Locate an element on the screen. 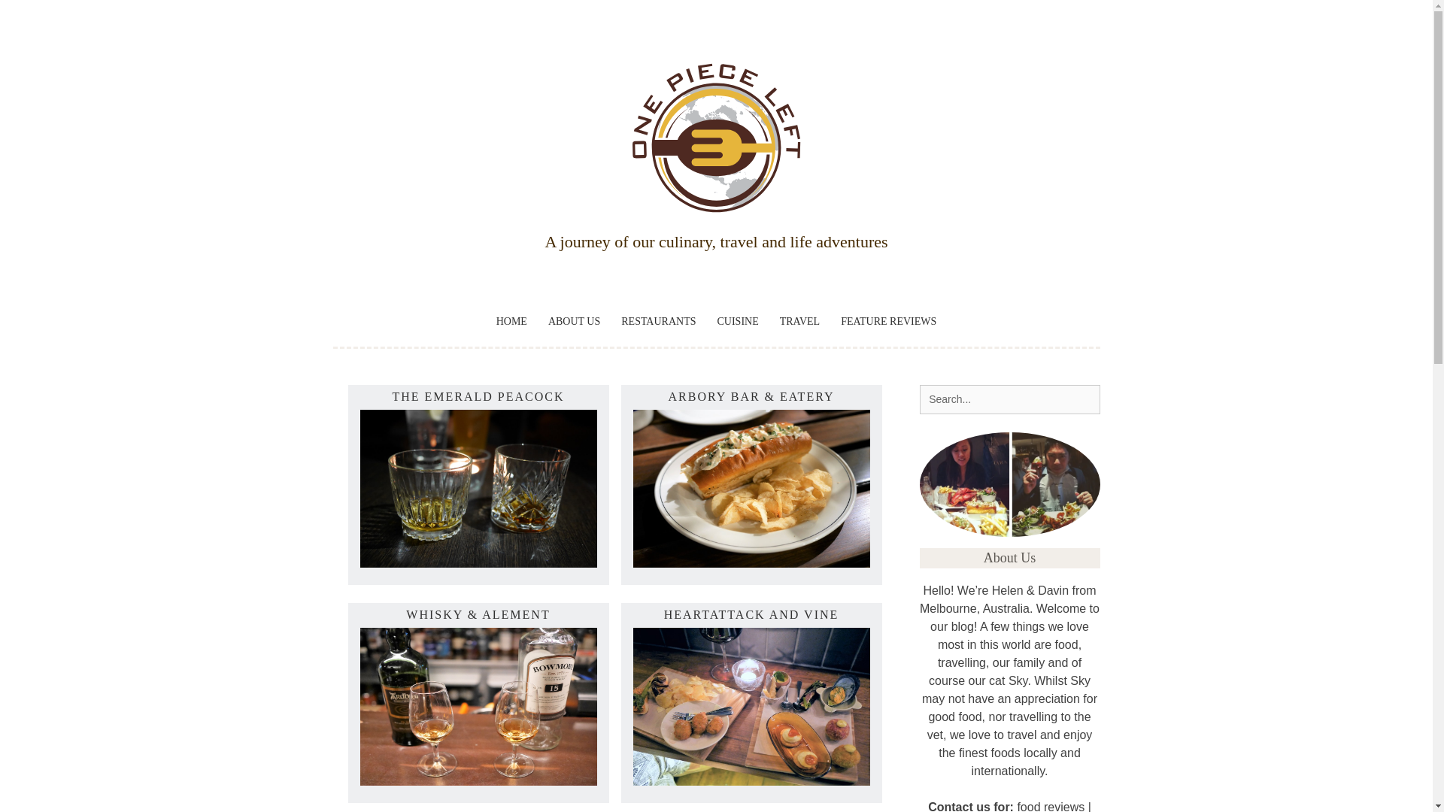 This screenshot has height=812, width=1444. ABOUT US is located at coordinates (575, 321).